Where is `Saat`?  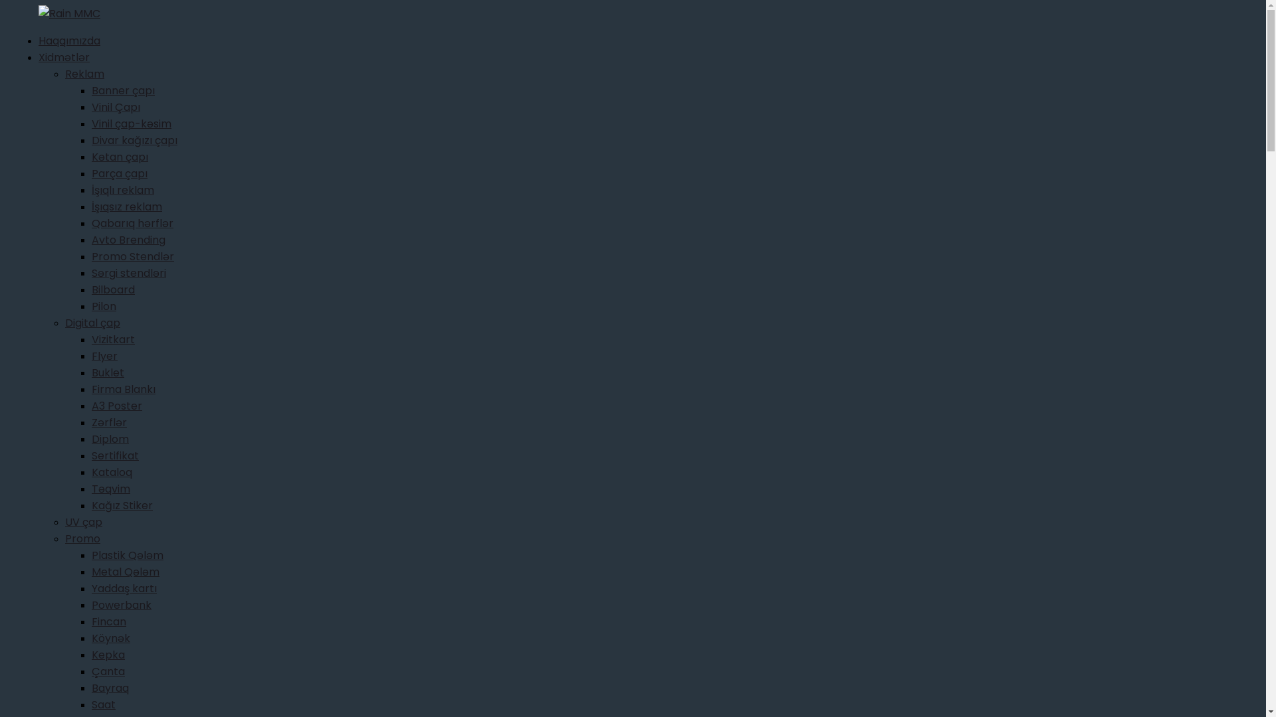
Saat is located at coordinates (104, 705).